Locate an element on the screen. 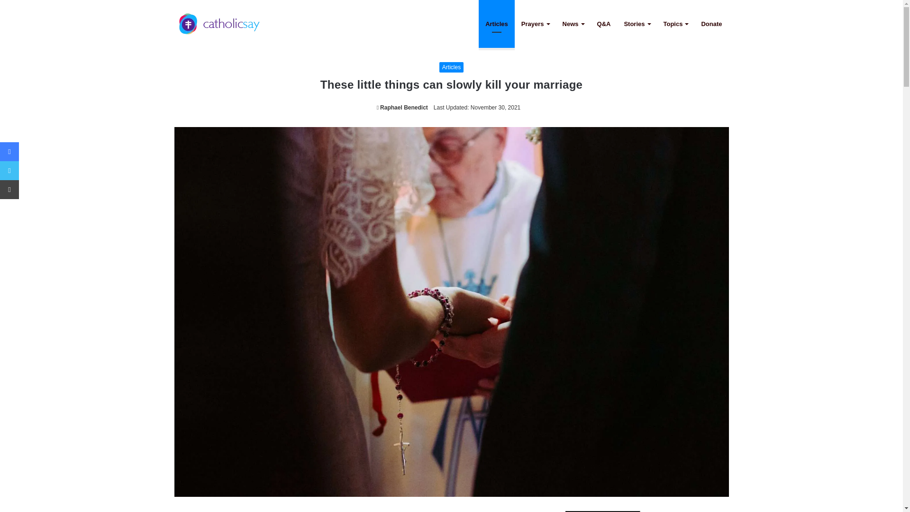 This screenshot has width=910, height=512. Twitter is located at coordinates (9, 171).